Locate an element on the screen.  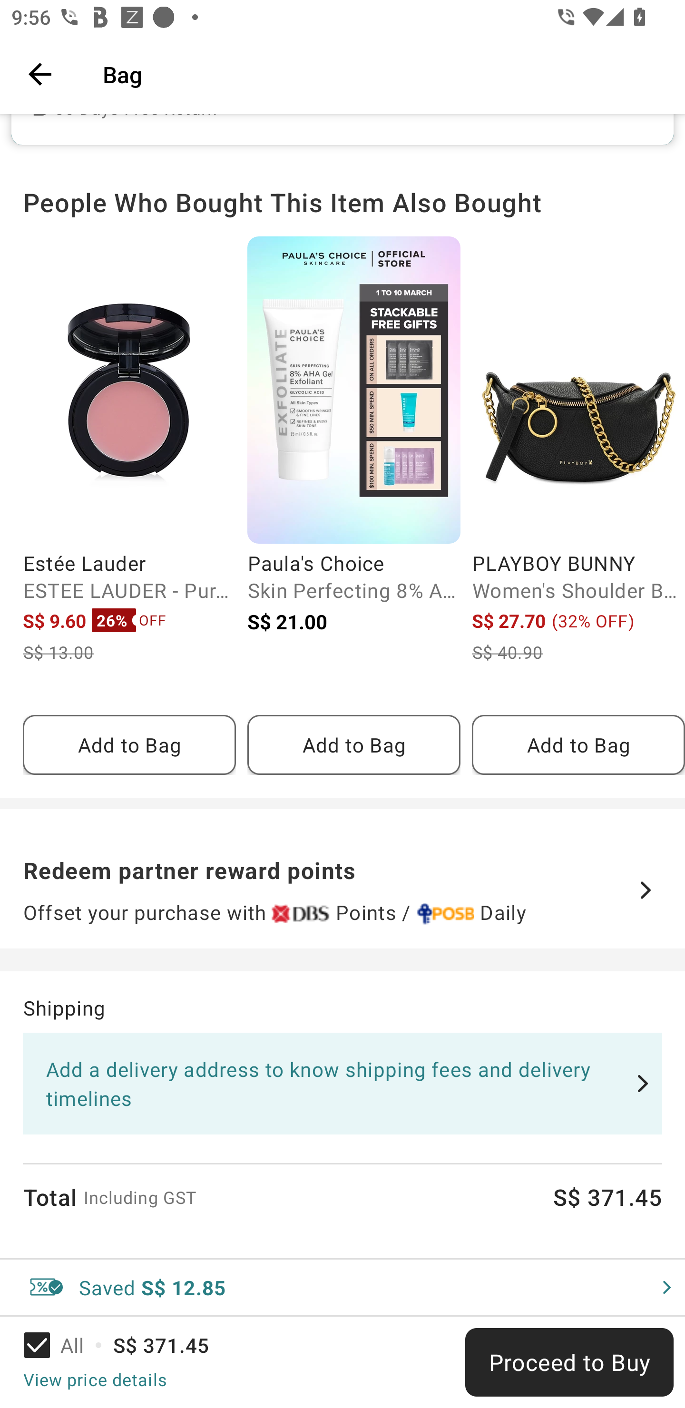
Add to Bag is located at coordinates (578, 745).